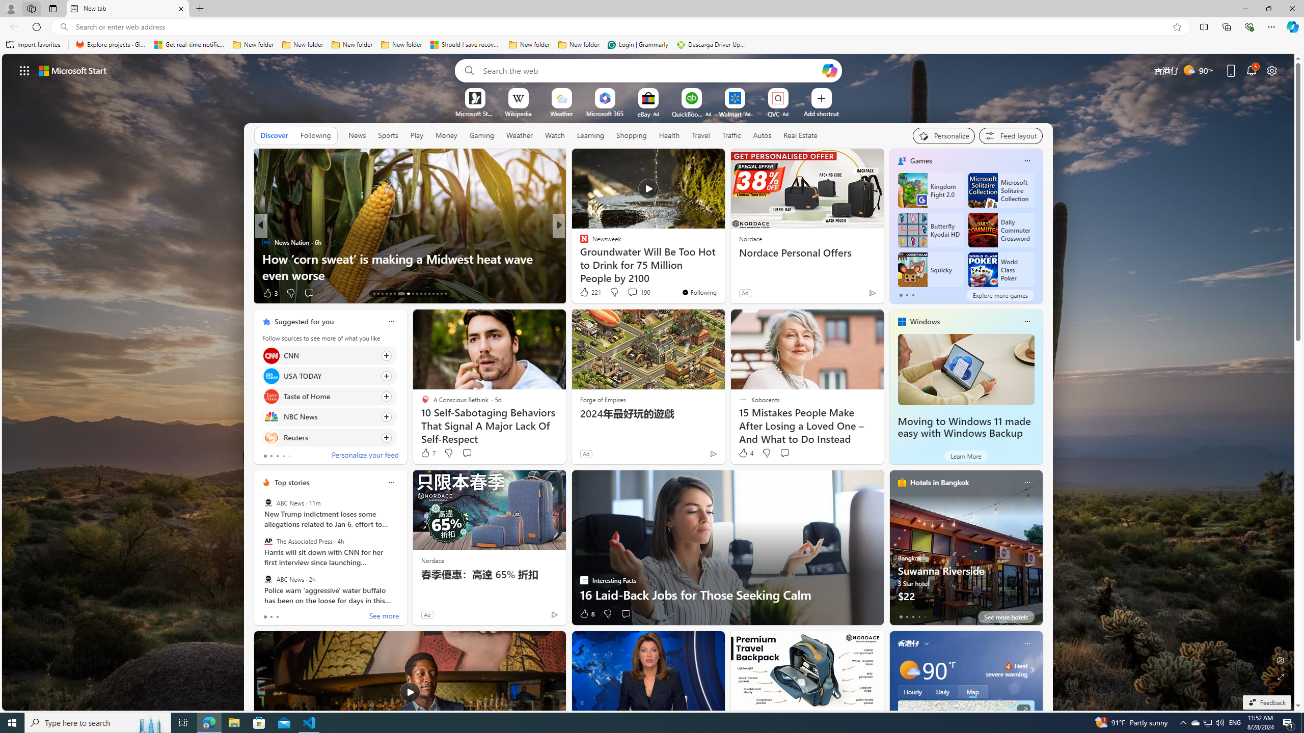  What do you see at coordinates (966, 552) in the screenshot?
I see `Suwanna Riverside` at bounding box center [966, 552].